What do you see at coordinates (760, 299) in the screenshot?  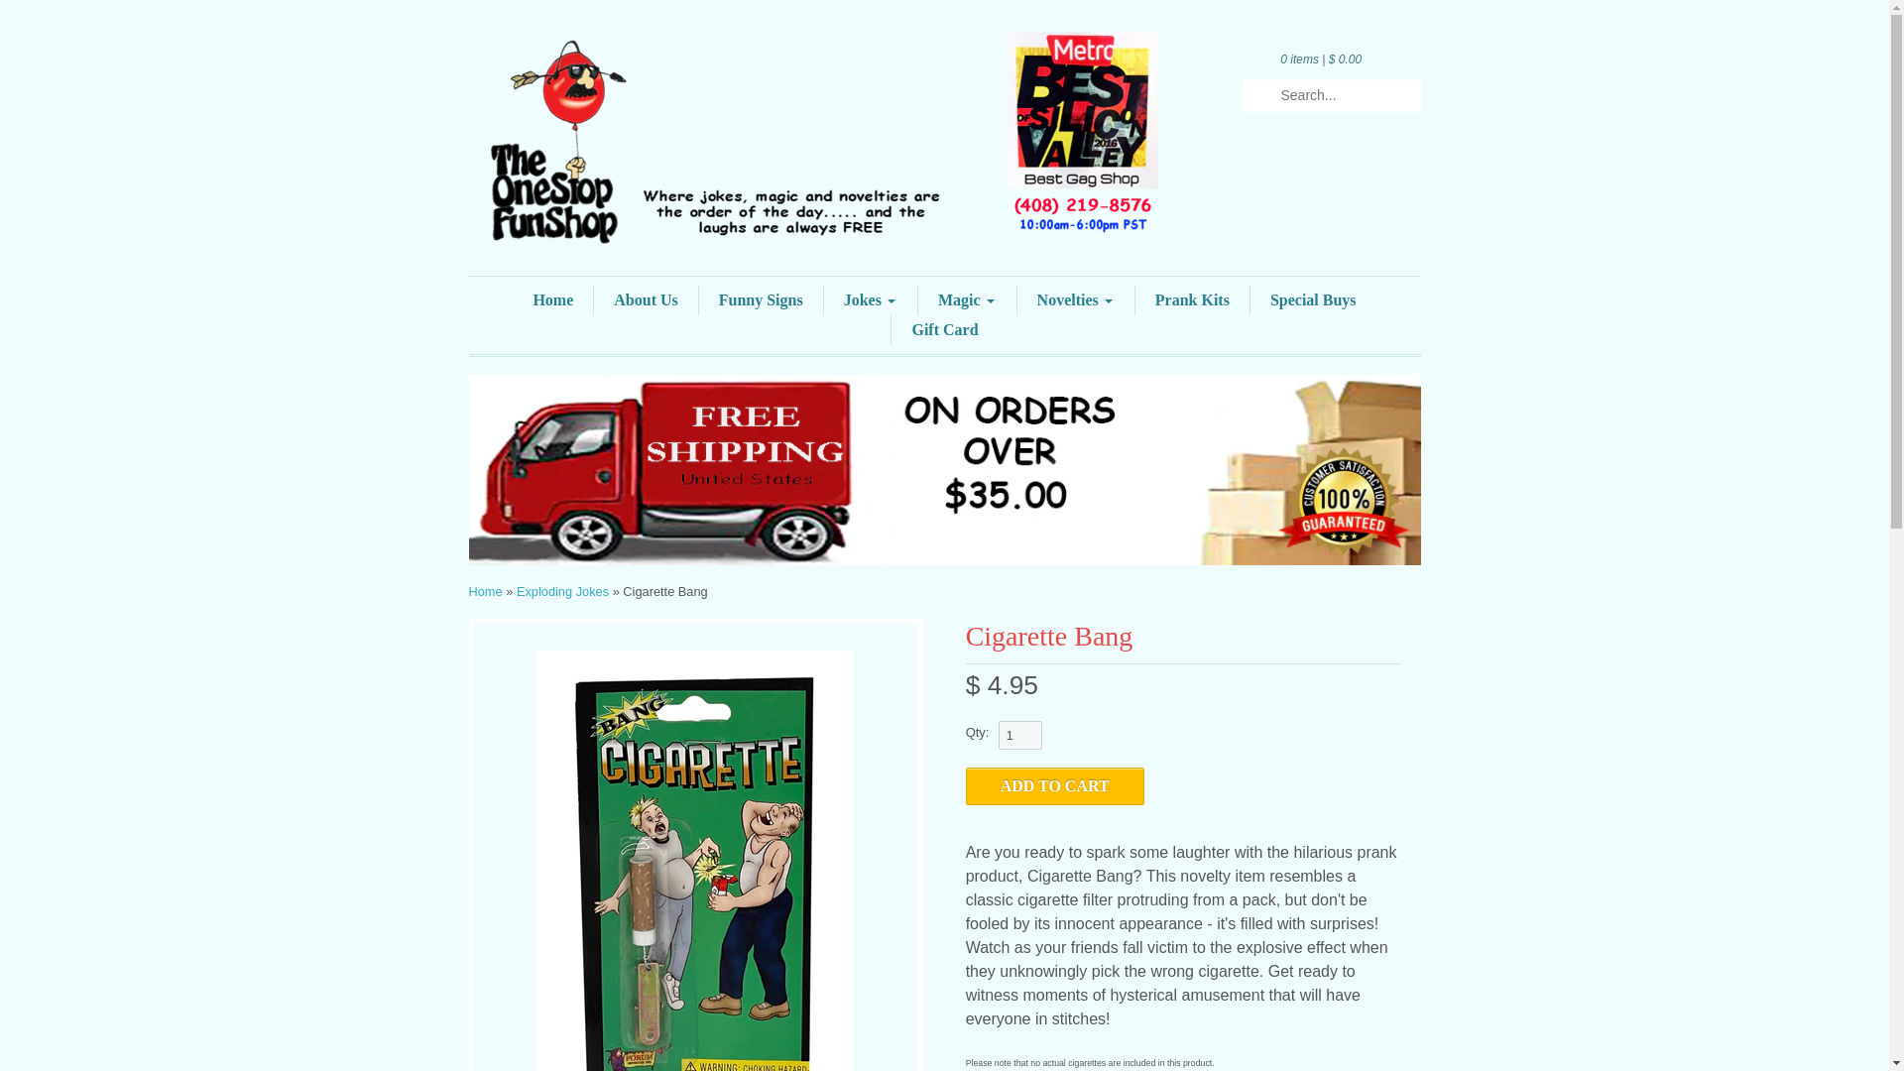 I see `Funny Signs` at bounding box center [760, 299].